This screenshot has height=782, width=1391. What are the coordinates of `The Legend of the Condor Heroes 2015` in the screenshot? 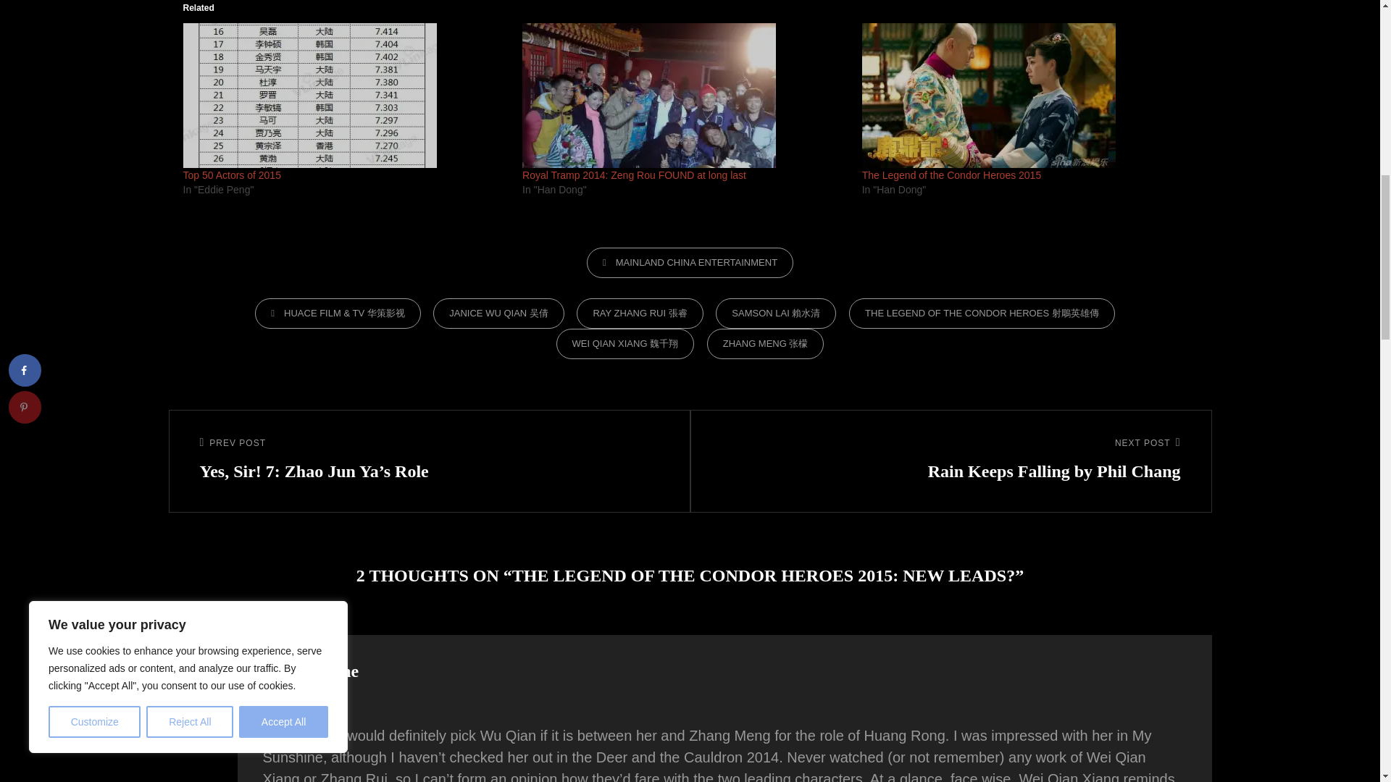 It's located at (1024, 96).